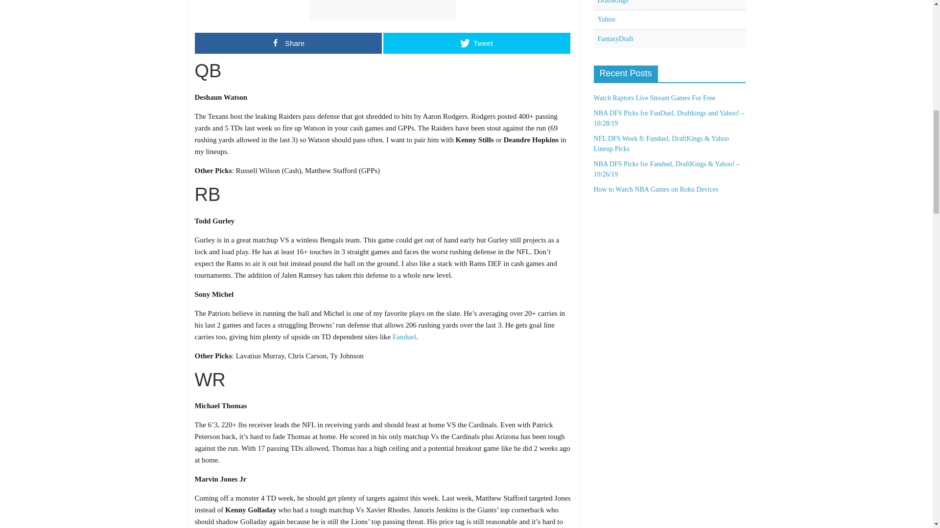 Image resolution: width=940 pixels, height=528 pixels. What do you see at coordinates (476, 43) in the screenshot?
I see `Tweet` at bounding box center [476, 43].